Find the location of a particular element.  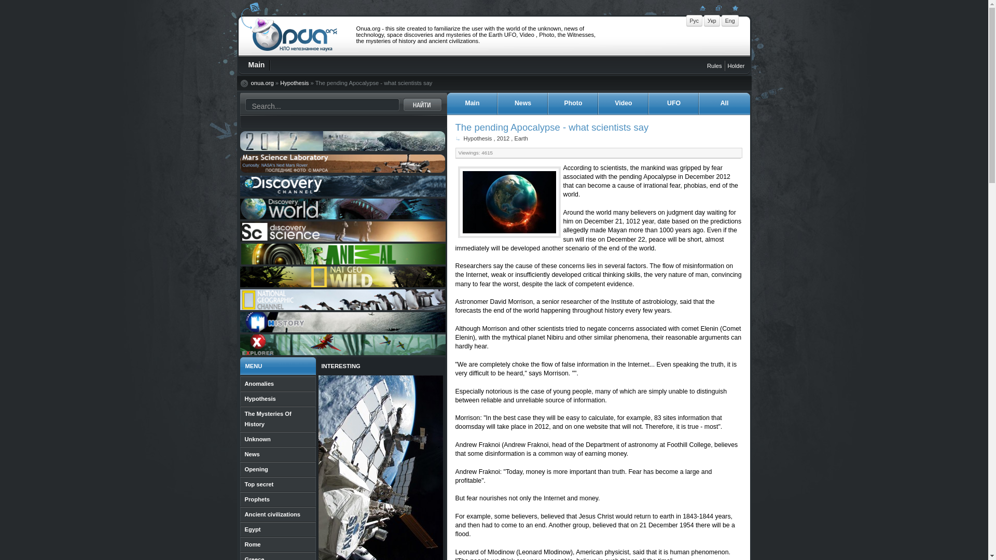

The rules on the website Onua.org is located at coordinates (715, 65).